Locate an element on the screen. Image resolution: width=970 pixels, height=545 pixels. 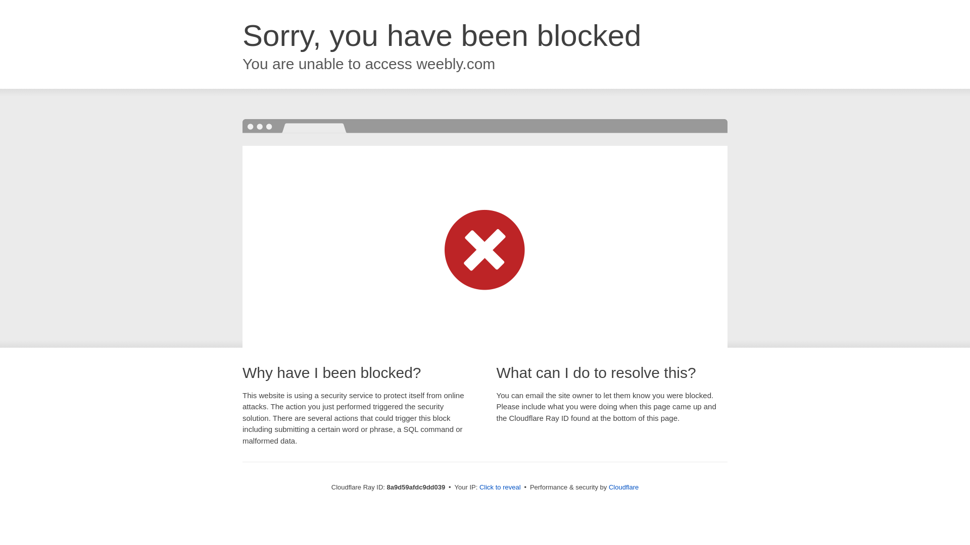
Cloudflare is located at coordinates (623, 487).